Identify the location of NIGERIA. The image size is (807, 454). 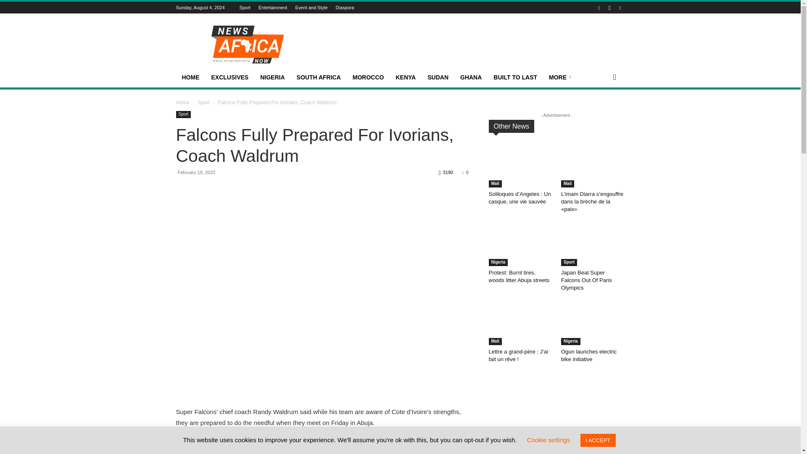
(272, 77).